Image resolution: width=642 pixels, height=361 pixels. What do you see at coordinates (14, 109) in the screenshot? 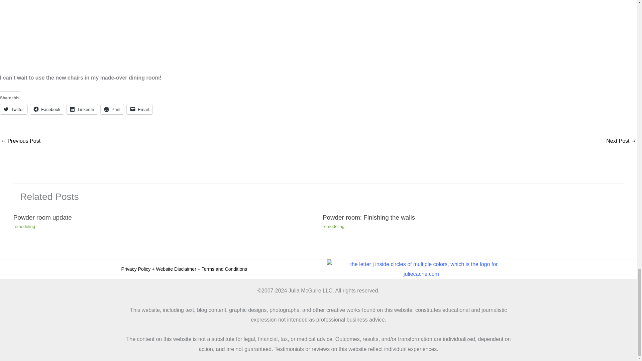
I see `Twitter` at bounding box center [14, 109].